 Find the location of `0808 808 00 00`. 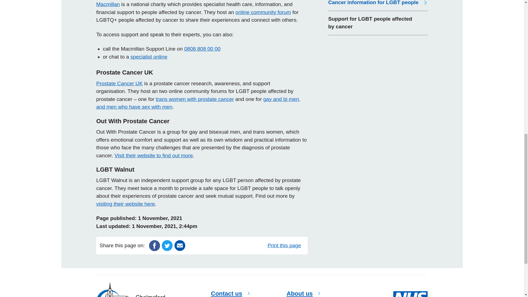

0808 808 00 00 is located at coordinates (202, 49).